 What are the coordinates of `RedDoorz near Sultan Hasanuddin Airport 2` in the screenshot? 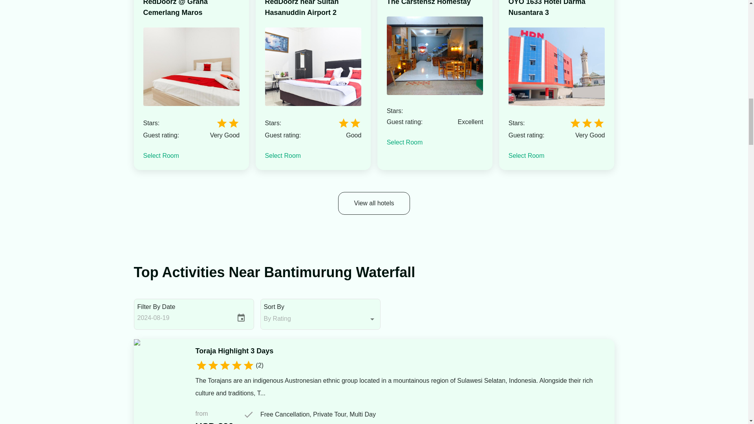 It's located at (313, 9).